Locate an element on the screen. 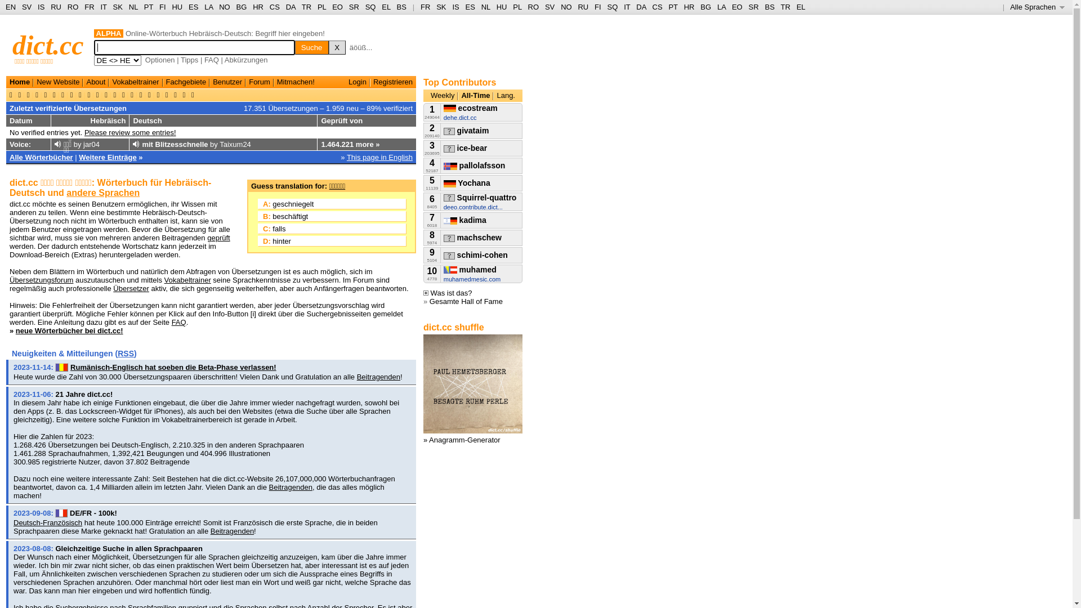 The width and height of the screenshot is (1081, 608). SR is located at coordinates (754, 7).